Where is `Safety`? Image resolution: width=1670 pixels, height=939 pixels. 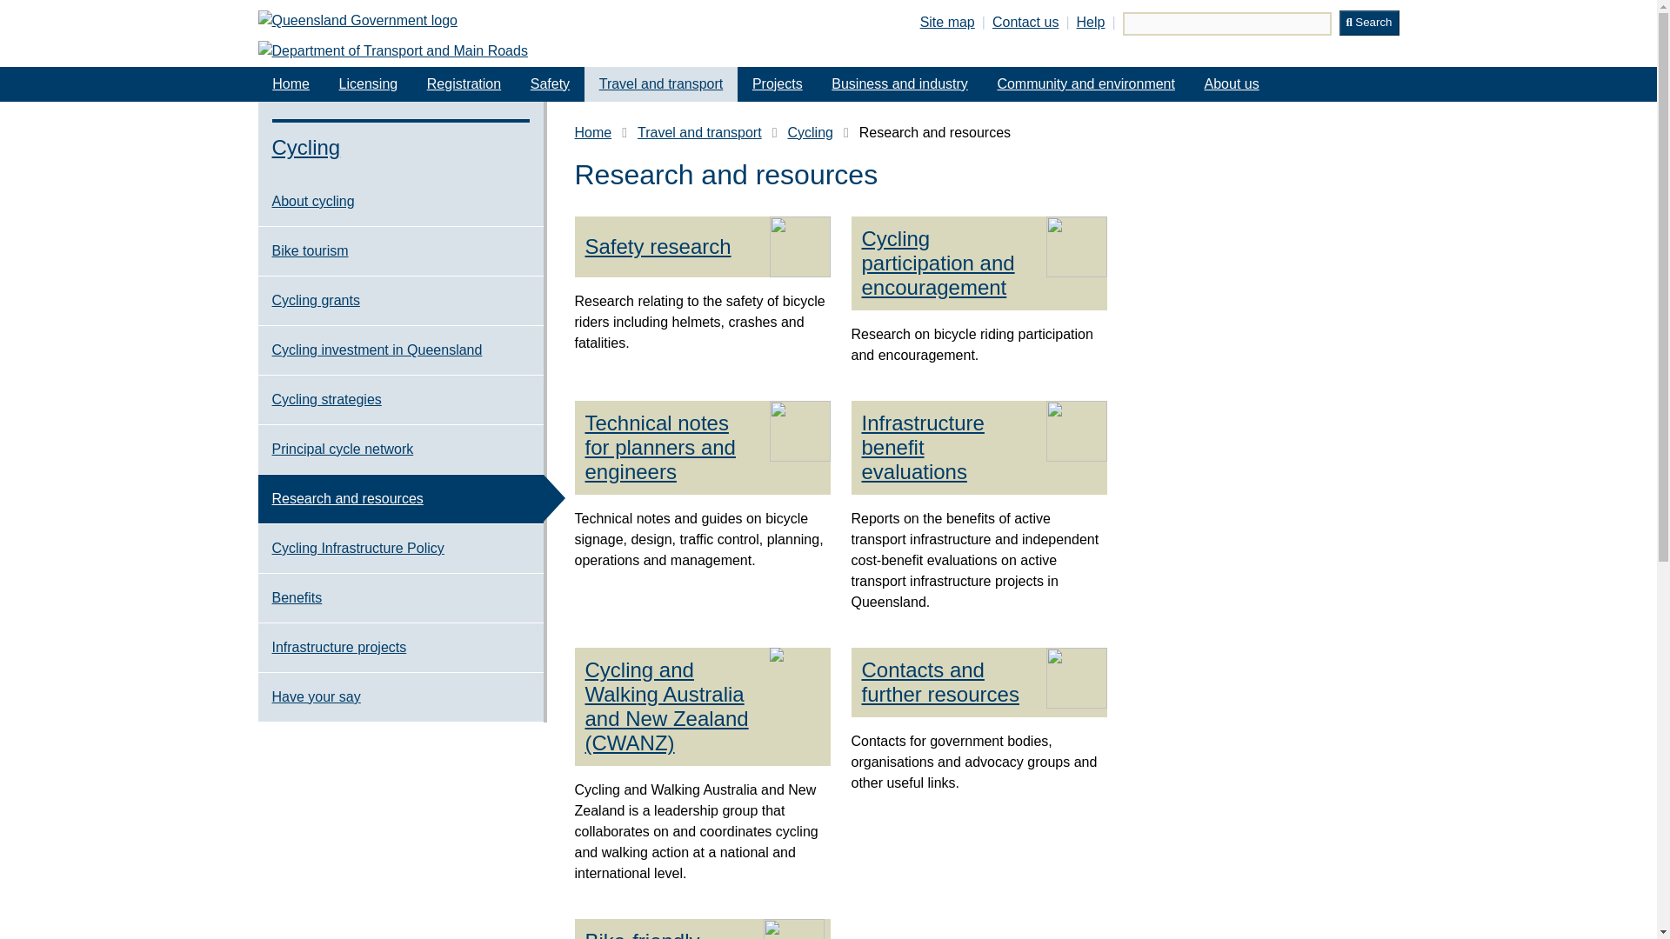 Safety is located at coordinates (550, 83).